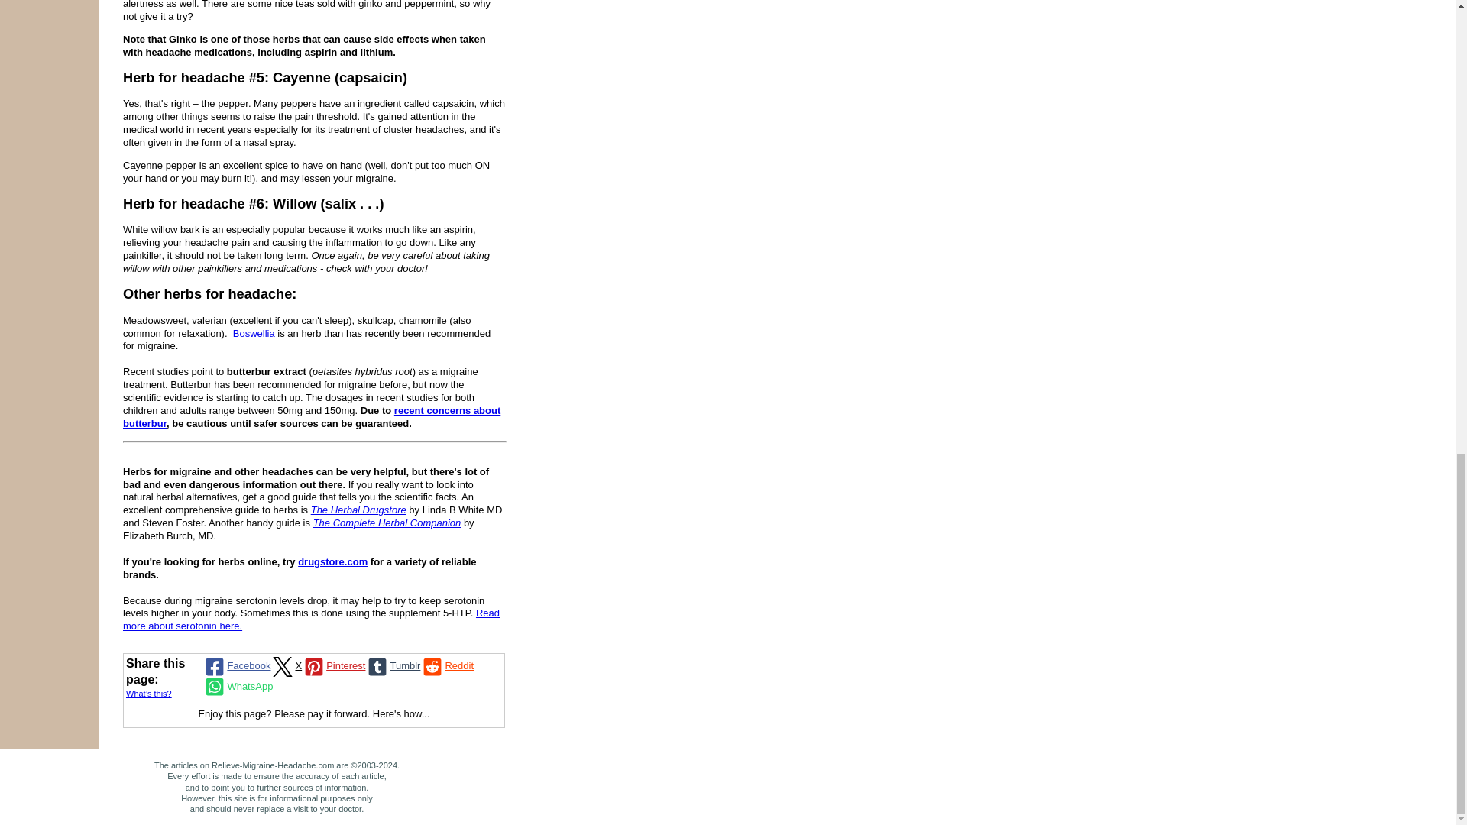 This screenshot has height=825, width=1467. Describe the element at coordinates (286, 666) in the screenshot. I see `X` at that location.